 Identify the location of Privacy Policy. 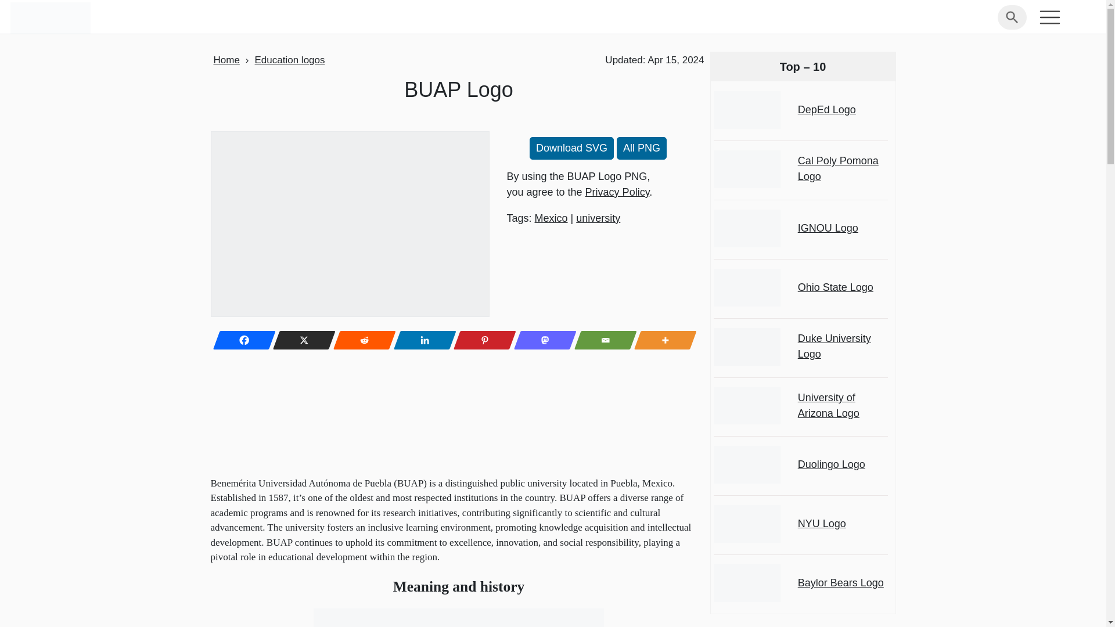
(618, 192).